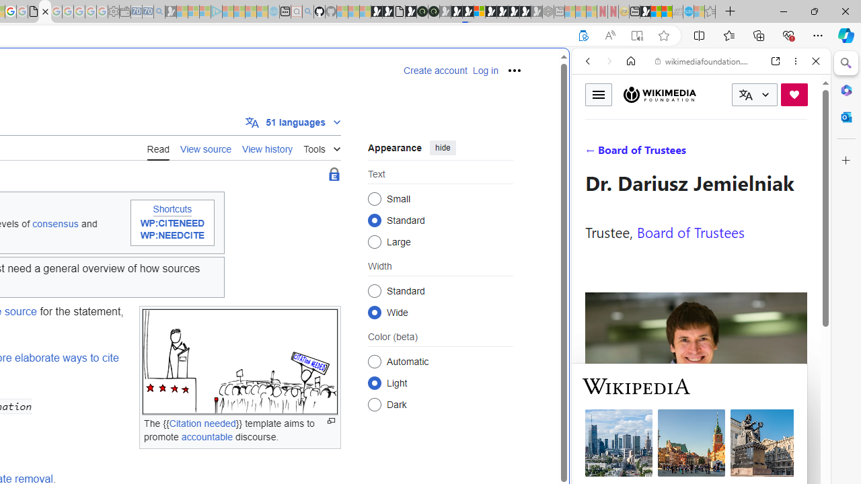 The image size is (861, 484). I want to click on Large, so click(374, 242).